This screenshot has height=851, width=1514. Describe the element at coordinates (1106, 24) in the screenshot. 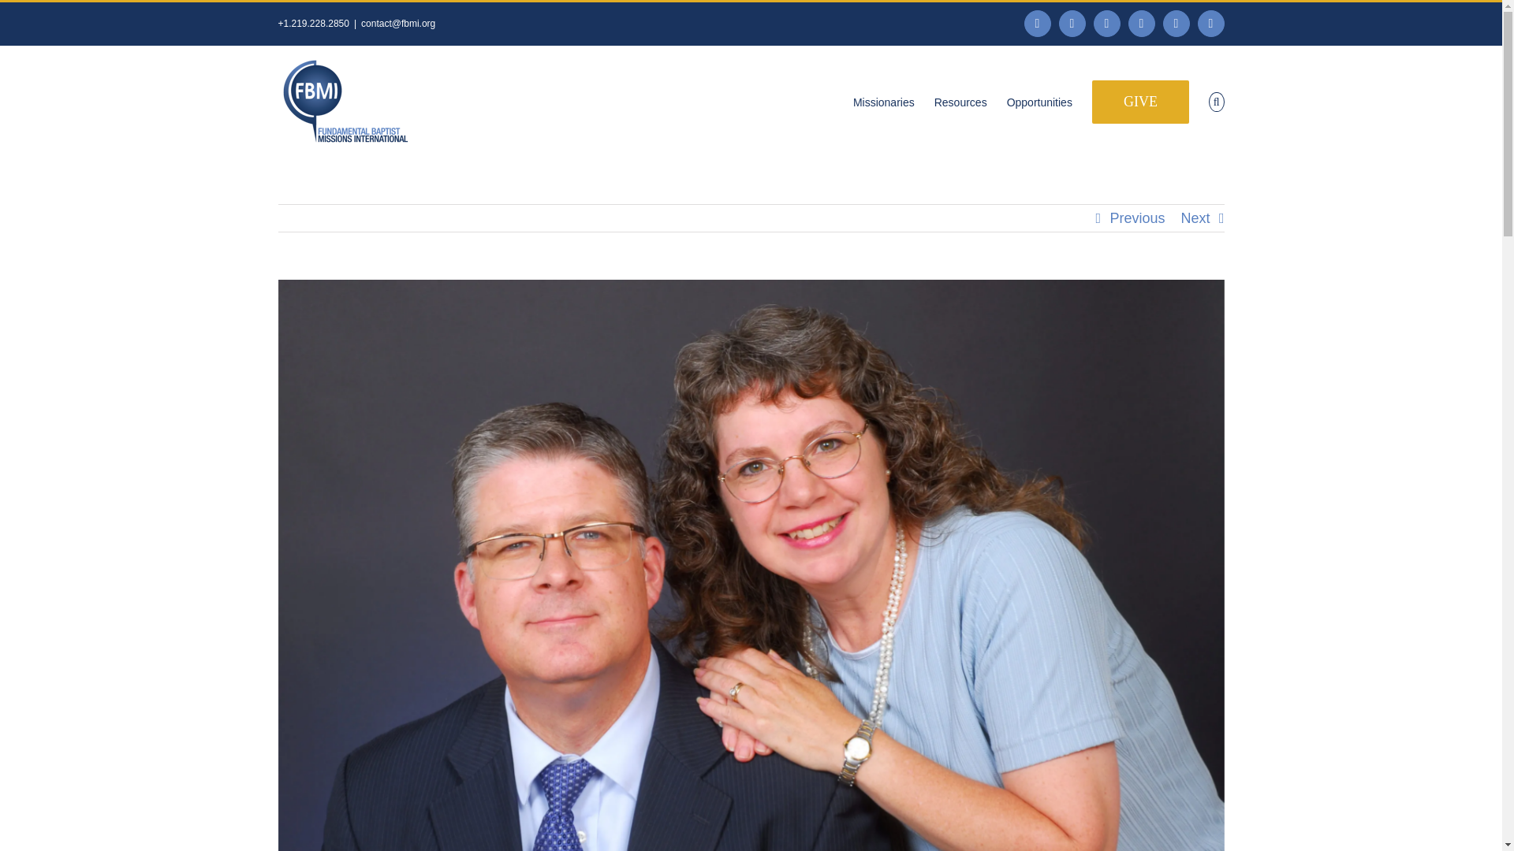

I see `LinkedIn` at that location.